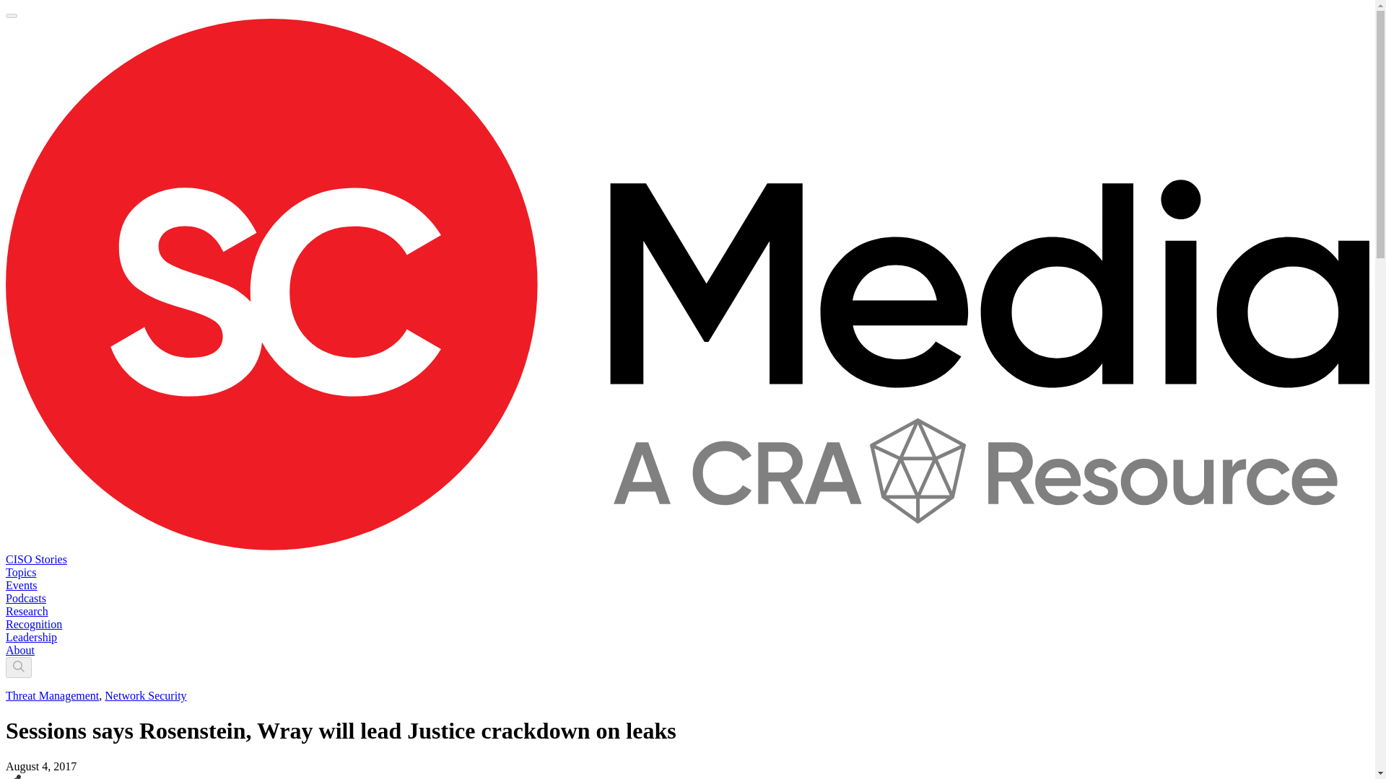 This screenshot has height=779, width=1386. Describe the element at coordinates (36, 559) in the screenshot. I see `CISO Stories` at that location.